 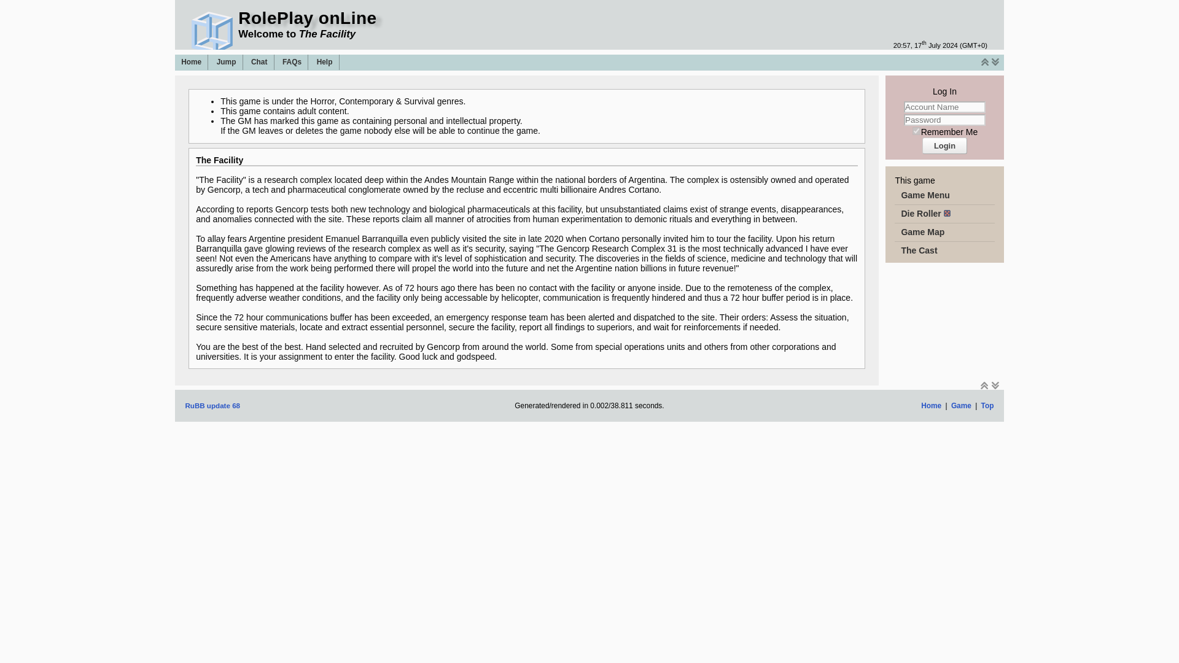 What do you see at coordinates (324, 62) in the screenshot?
I see `Help` at bounding box center [324, 62].